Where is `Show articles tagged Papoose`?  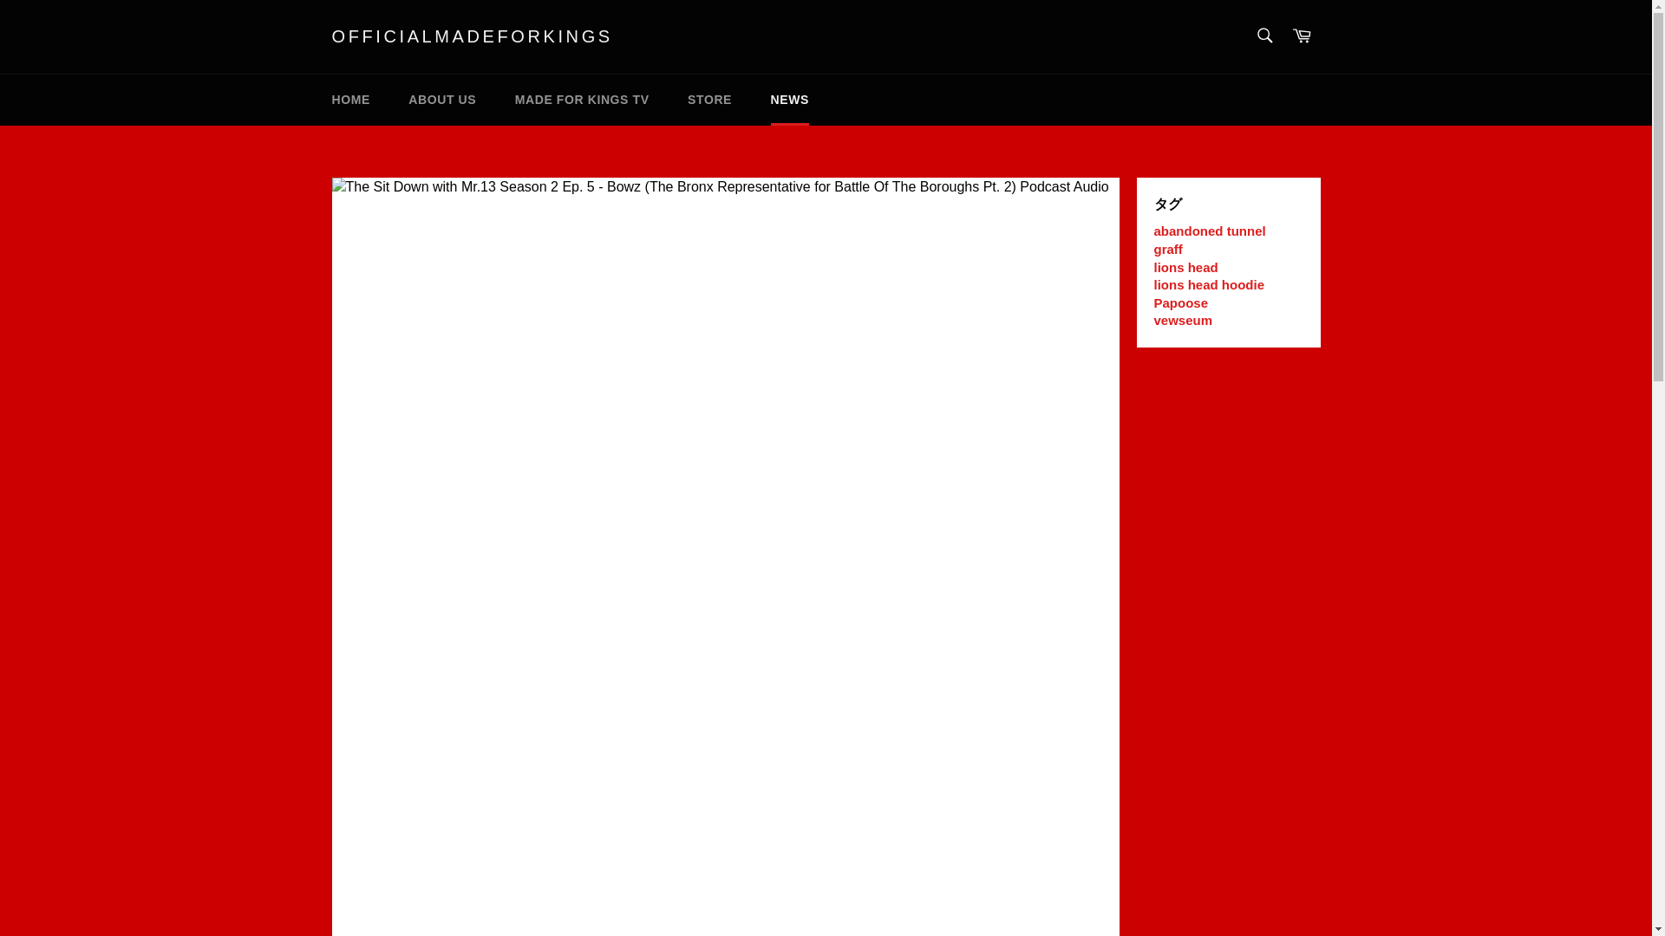 Show articles tagged Papoose is located at coordinates (1181, 302).